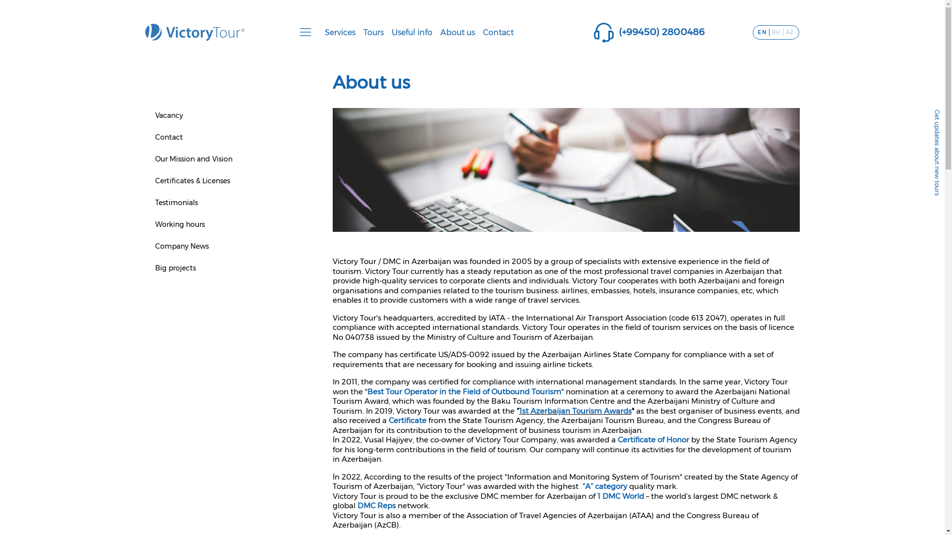  Describe the element at coordinates (675, 337) in the screenshot. I see `Working hours` at that location.